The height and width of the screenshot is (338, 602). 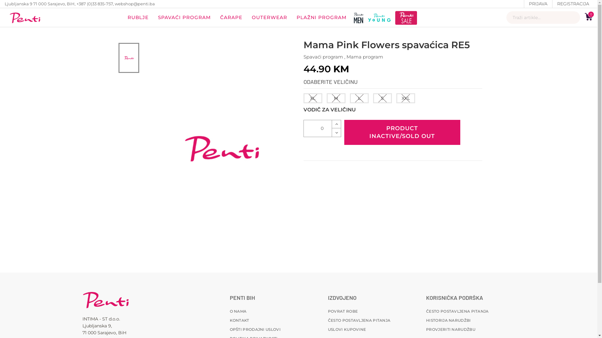 I want to click on L, so click(x=359, y=98).